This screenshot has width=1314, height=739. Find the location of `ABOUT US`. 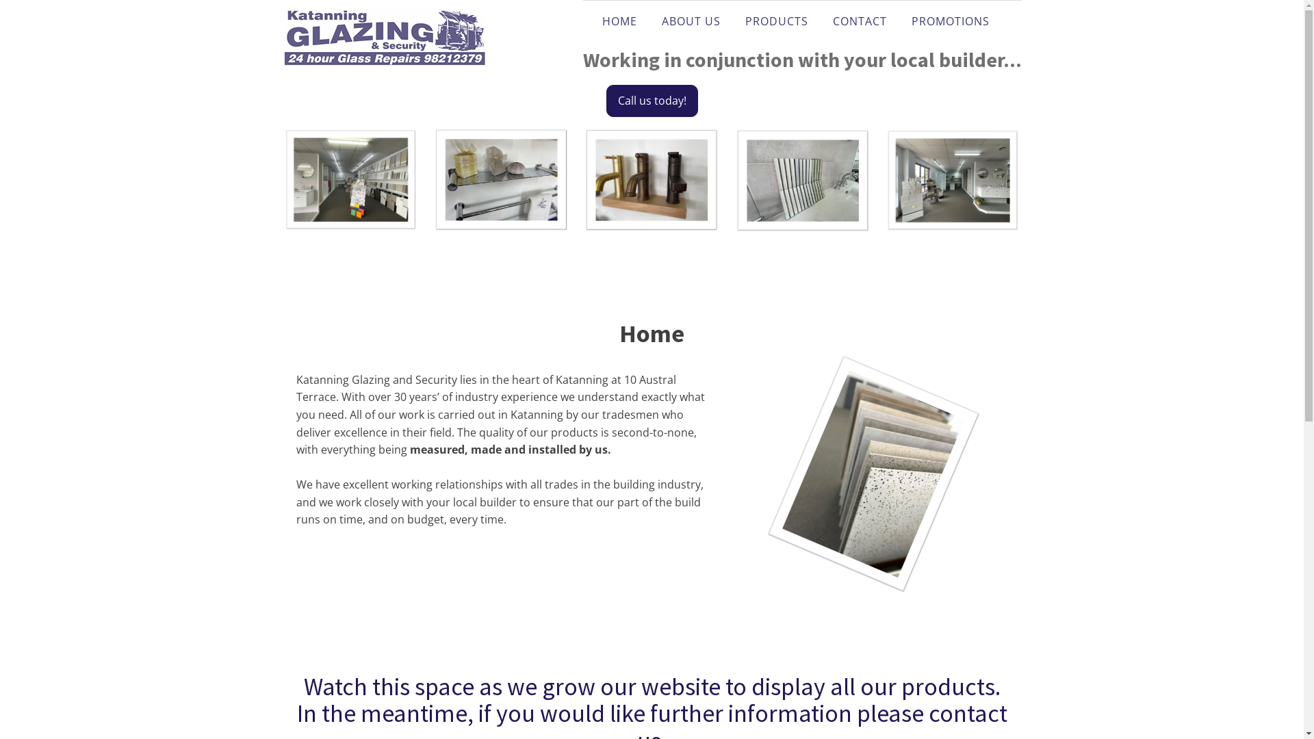

ABOUT US is located at coordinates (691, 22).